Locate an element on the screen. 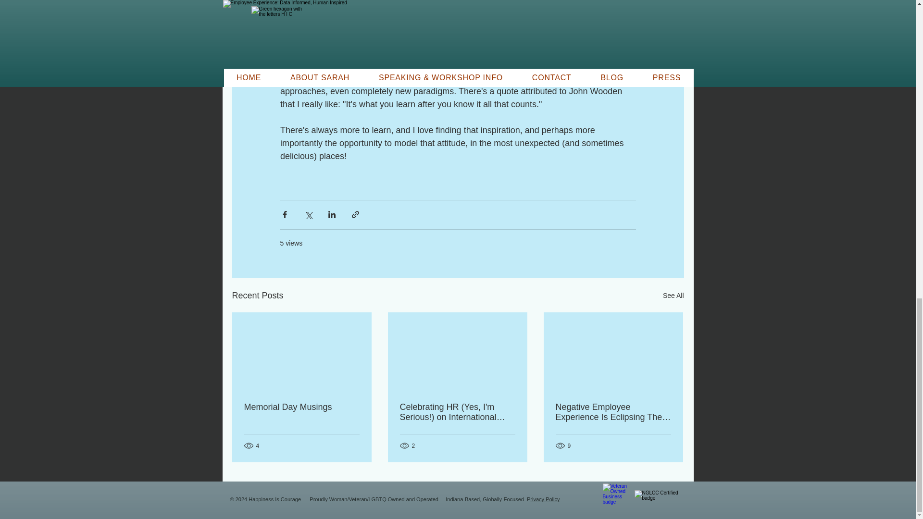 This screenshot has height=519, width=923. See All is located at coordinates (673, 295).